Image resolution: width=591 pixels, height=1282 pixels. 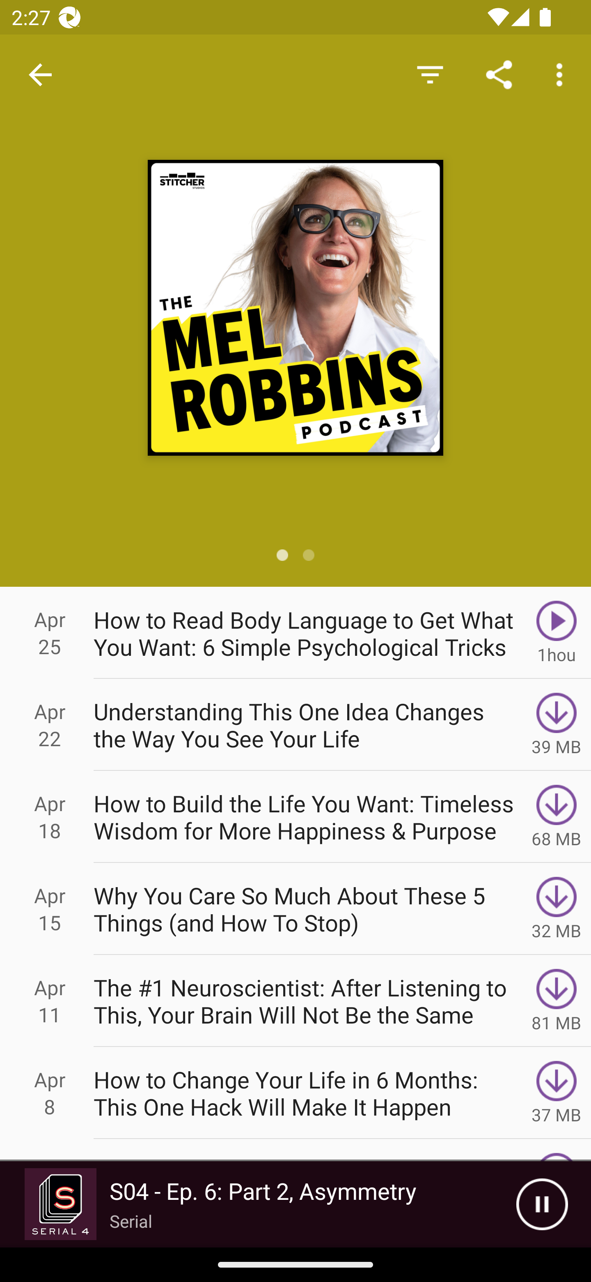 What do you see at coordinates (562, 74) in the screenshot?
I see `More options` at bounding box center [562, 74].